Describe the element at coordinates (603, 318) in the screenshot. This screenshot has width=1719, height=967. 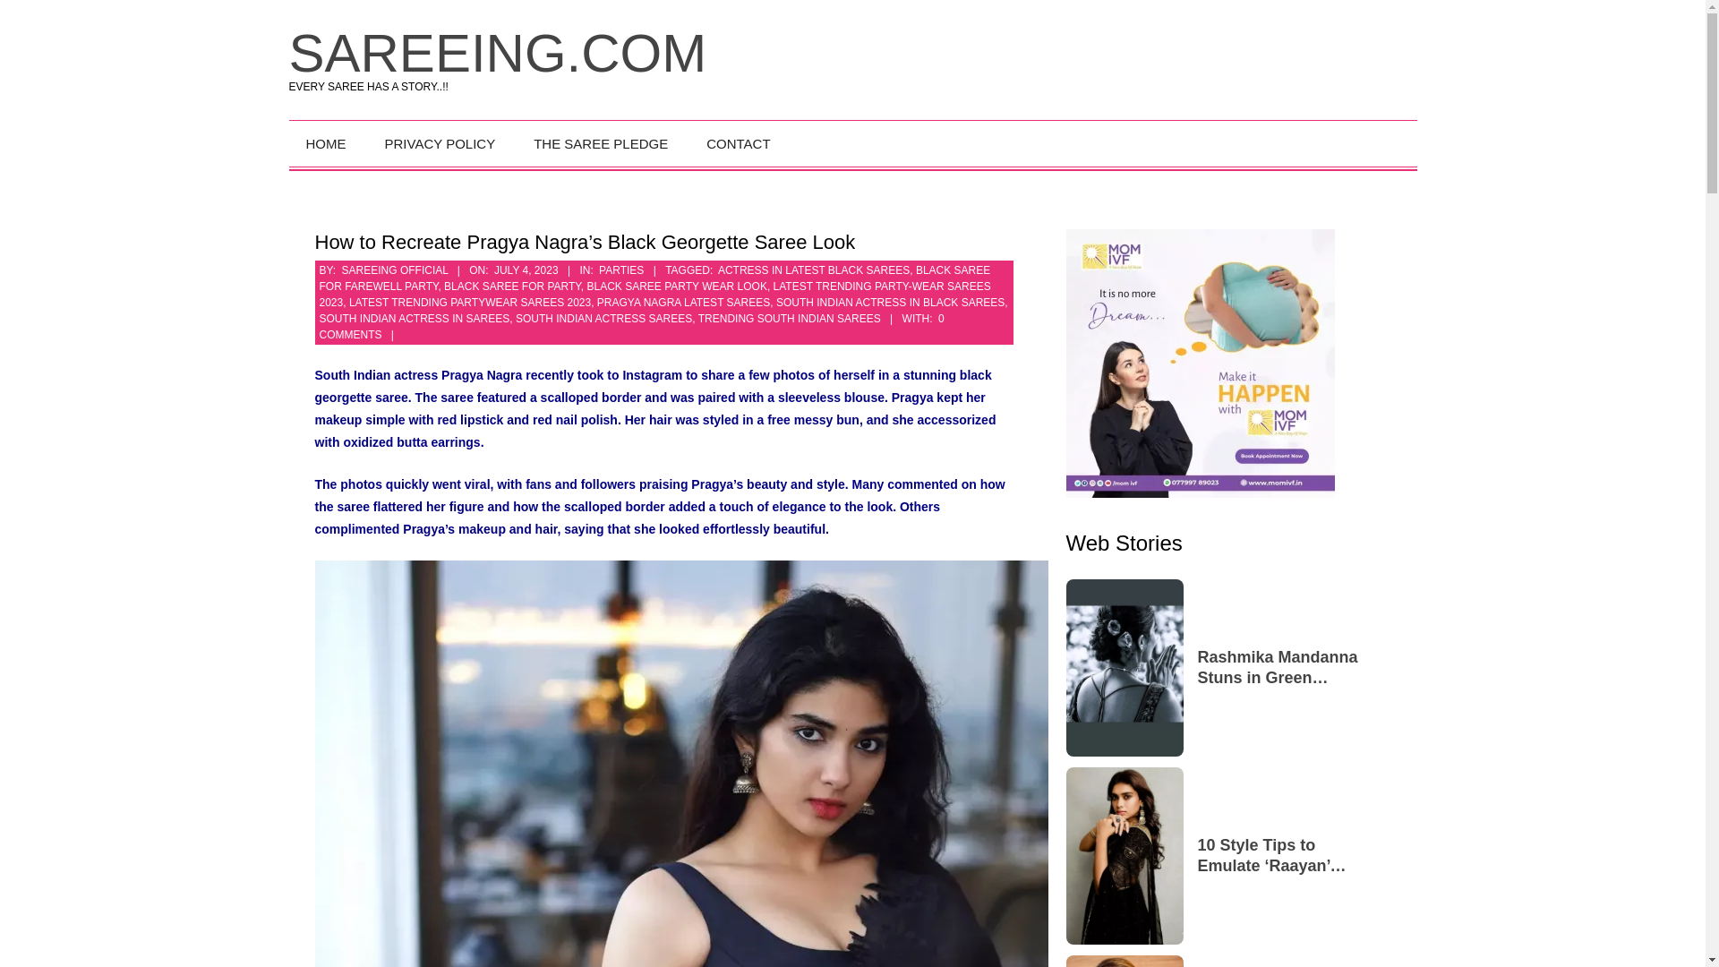
I see `SOUTH INDIAN ACTRESS SAREES` at that location.